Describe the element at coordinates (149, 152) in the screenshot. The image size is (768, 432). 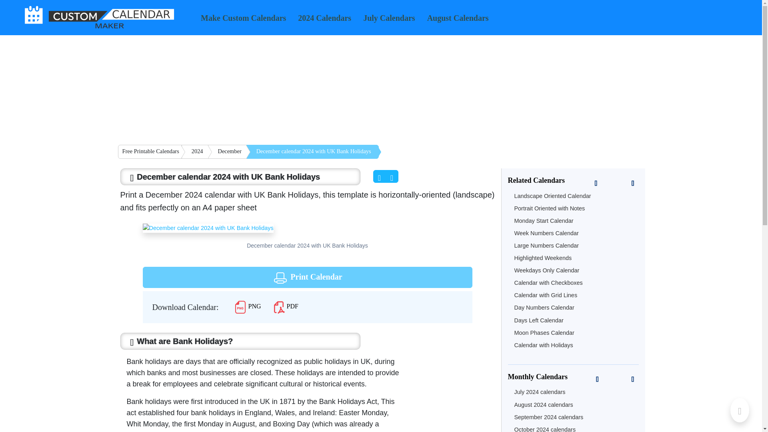
I see `Free Printable Calendars` at that location.